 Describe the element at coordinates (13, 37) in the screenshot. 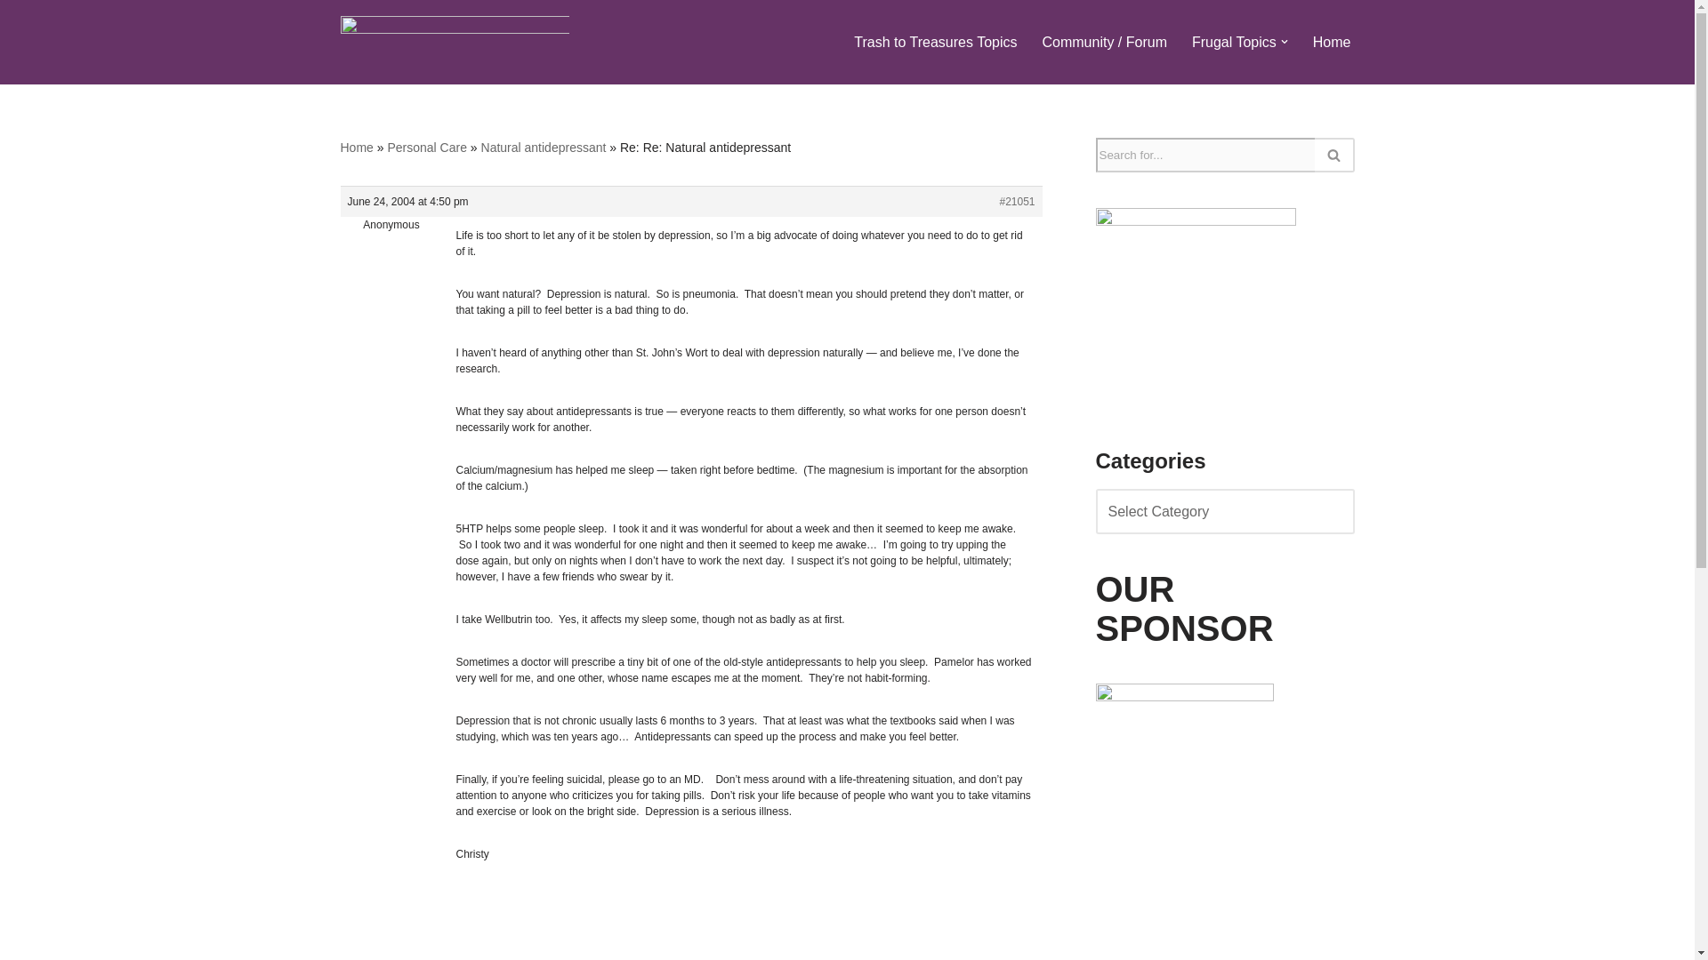

I see `Skip to content` at that location.